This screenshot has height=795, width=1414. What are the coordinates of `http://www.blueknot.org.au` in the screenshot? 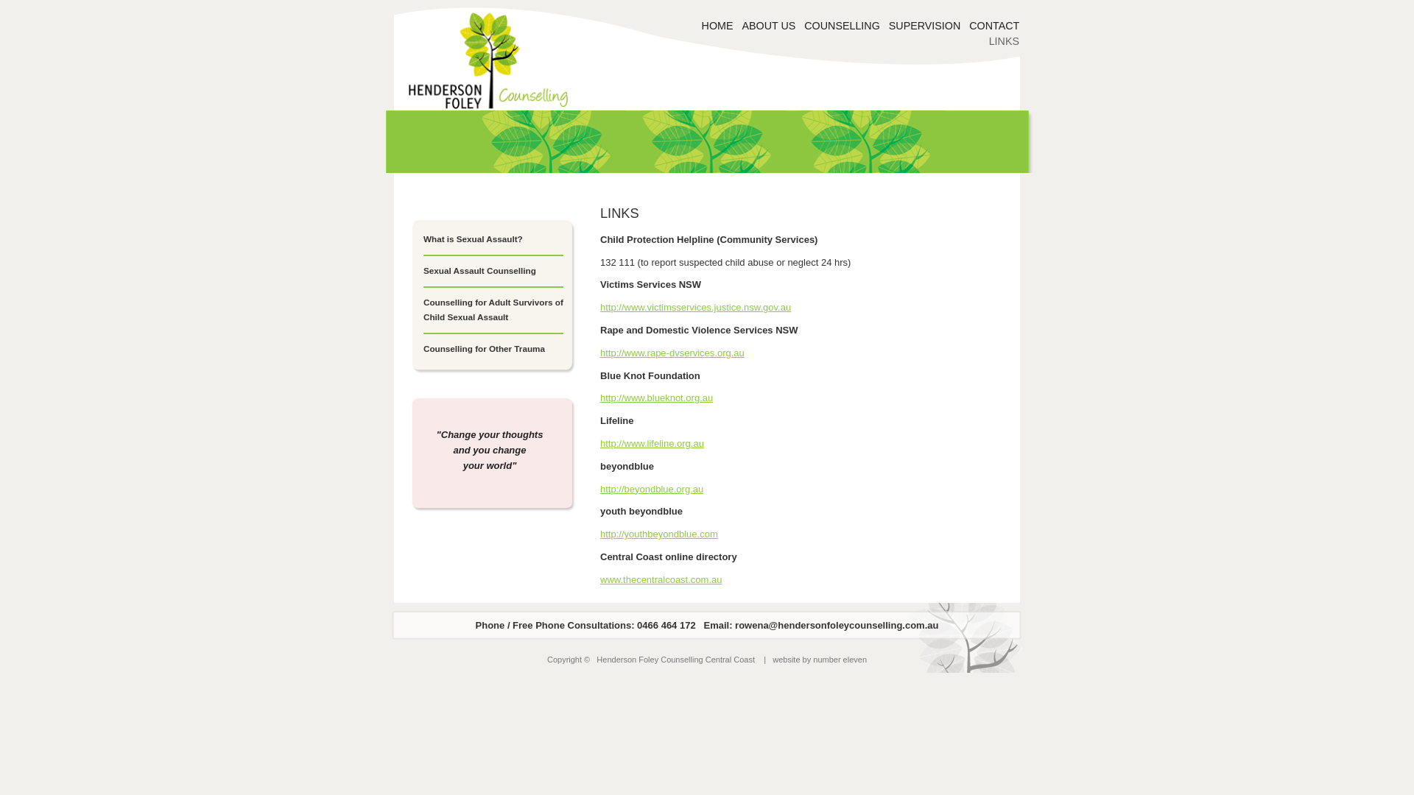 It's located at (657, 397).